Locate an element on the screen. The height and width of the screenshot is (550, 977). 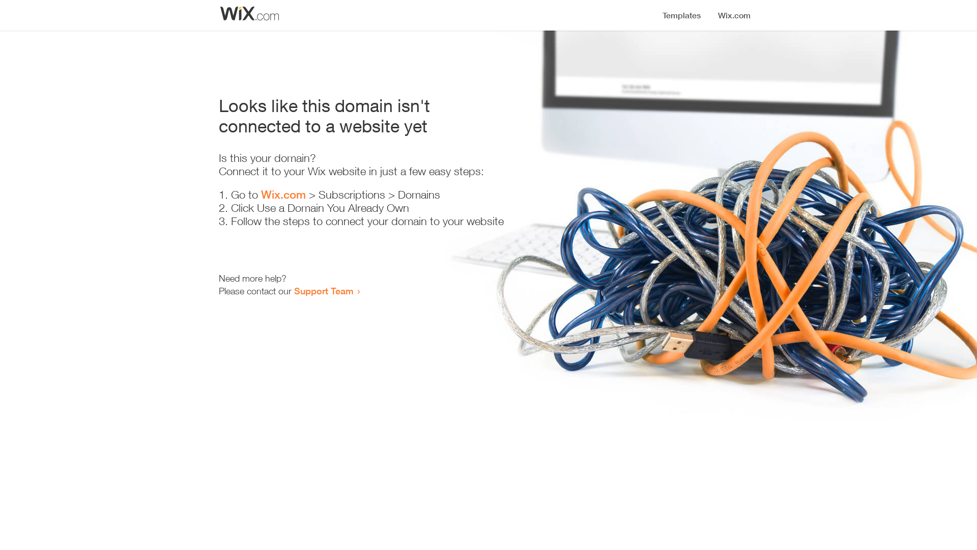
Support Team is located at coordinates (324, 291).